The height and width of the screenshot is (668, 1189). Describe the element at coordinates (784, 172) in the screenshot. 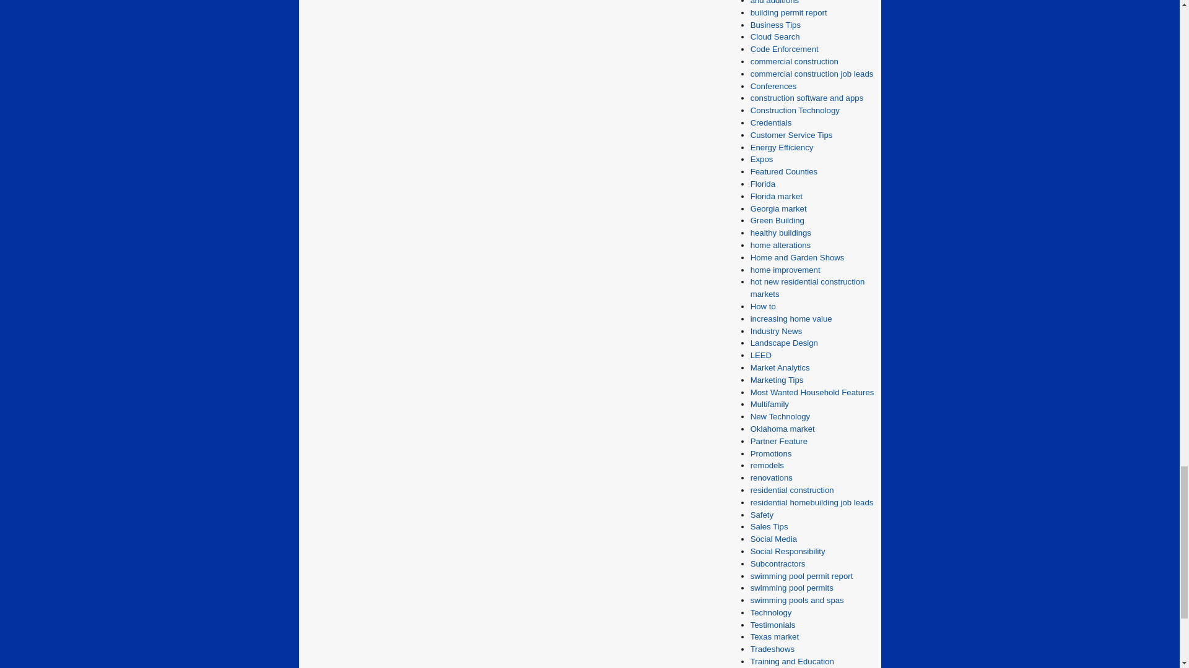

I see `Featured County Reports ` at that location.